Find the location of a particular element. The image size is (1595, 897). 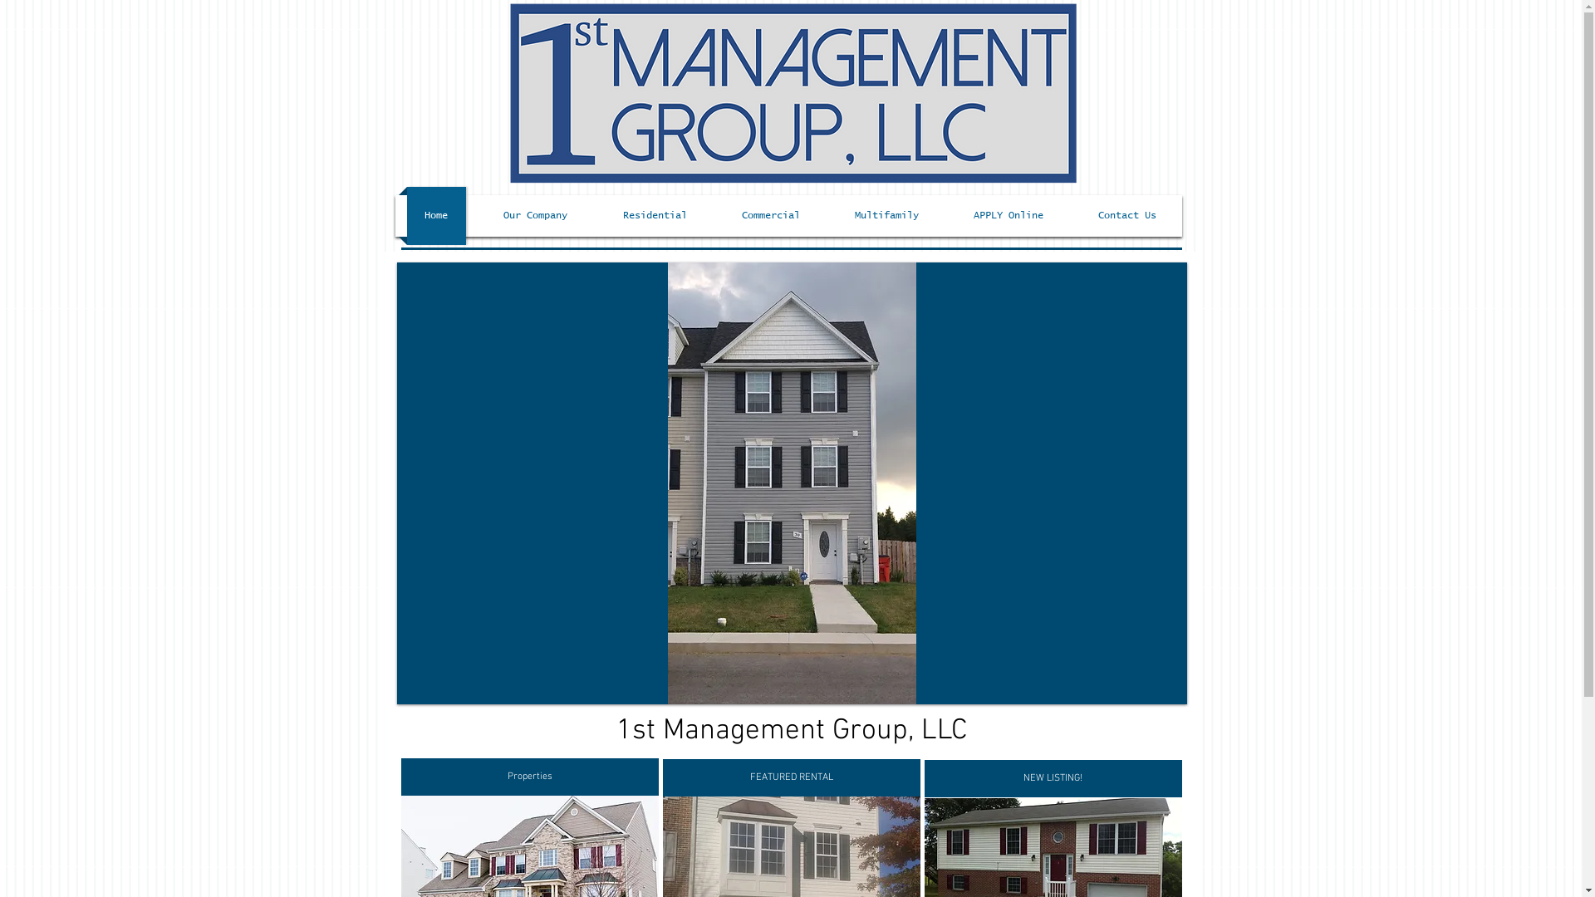

Commercial is located at coordinates (771, 216).